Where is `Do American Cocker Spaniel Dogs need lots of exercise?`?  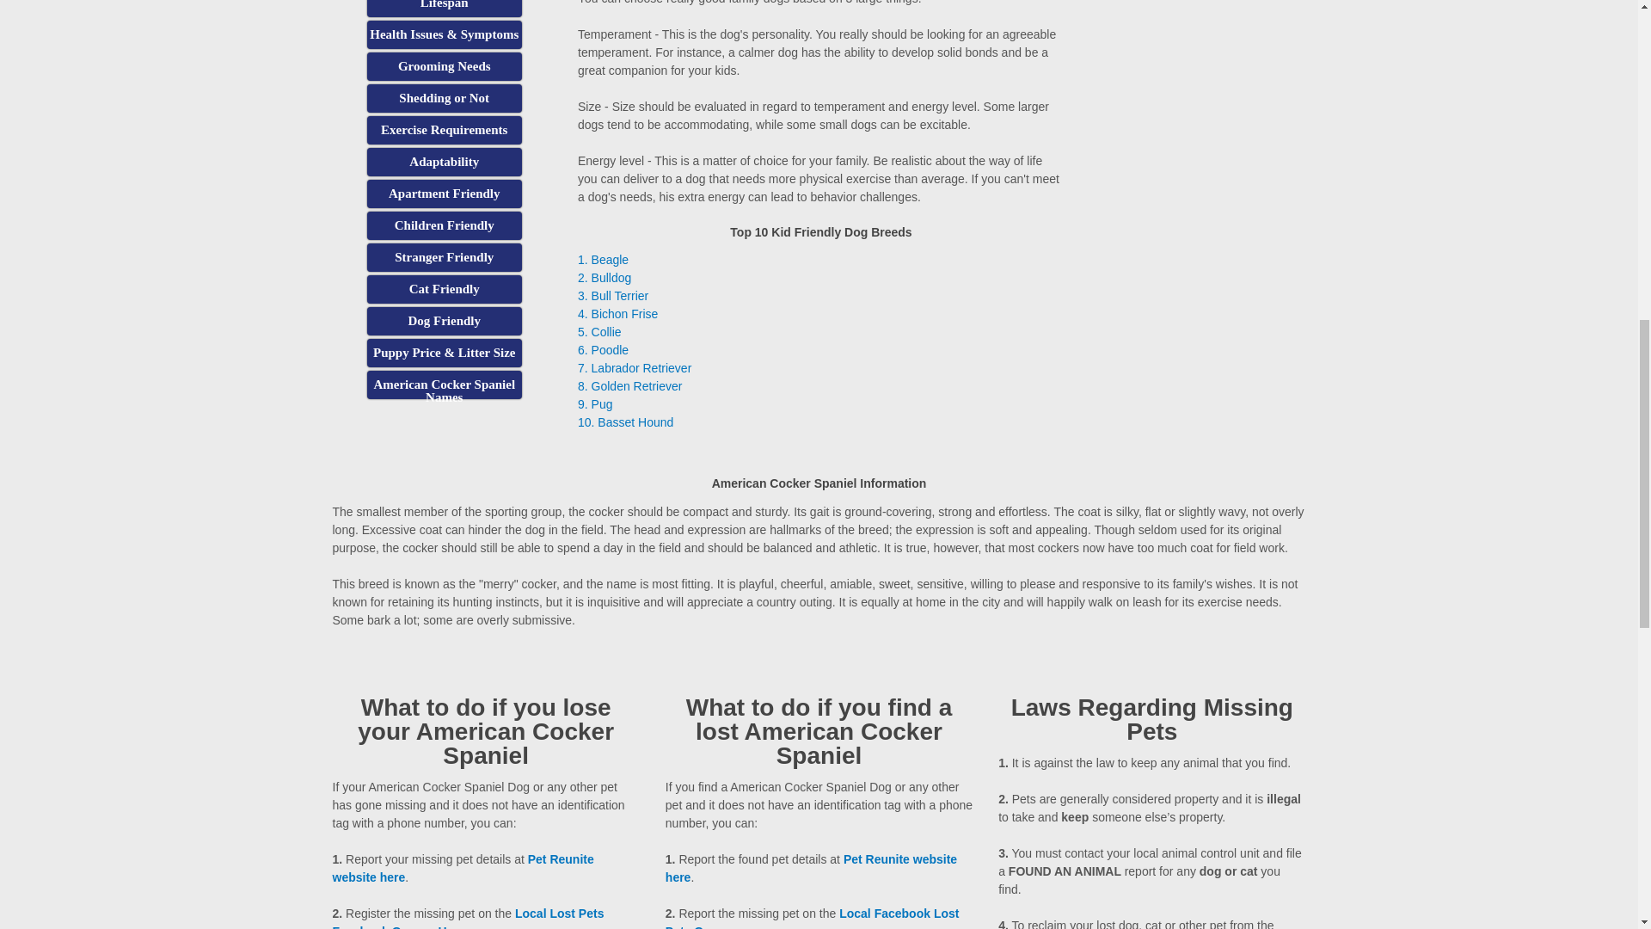 Do American Cocker Spaniel Dogs need lots of exercise? is located at coordinates (444, 131).